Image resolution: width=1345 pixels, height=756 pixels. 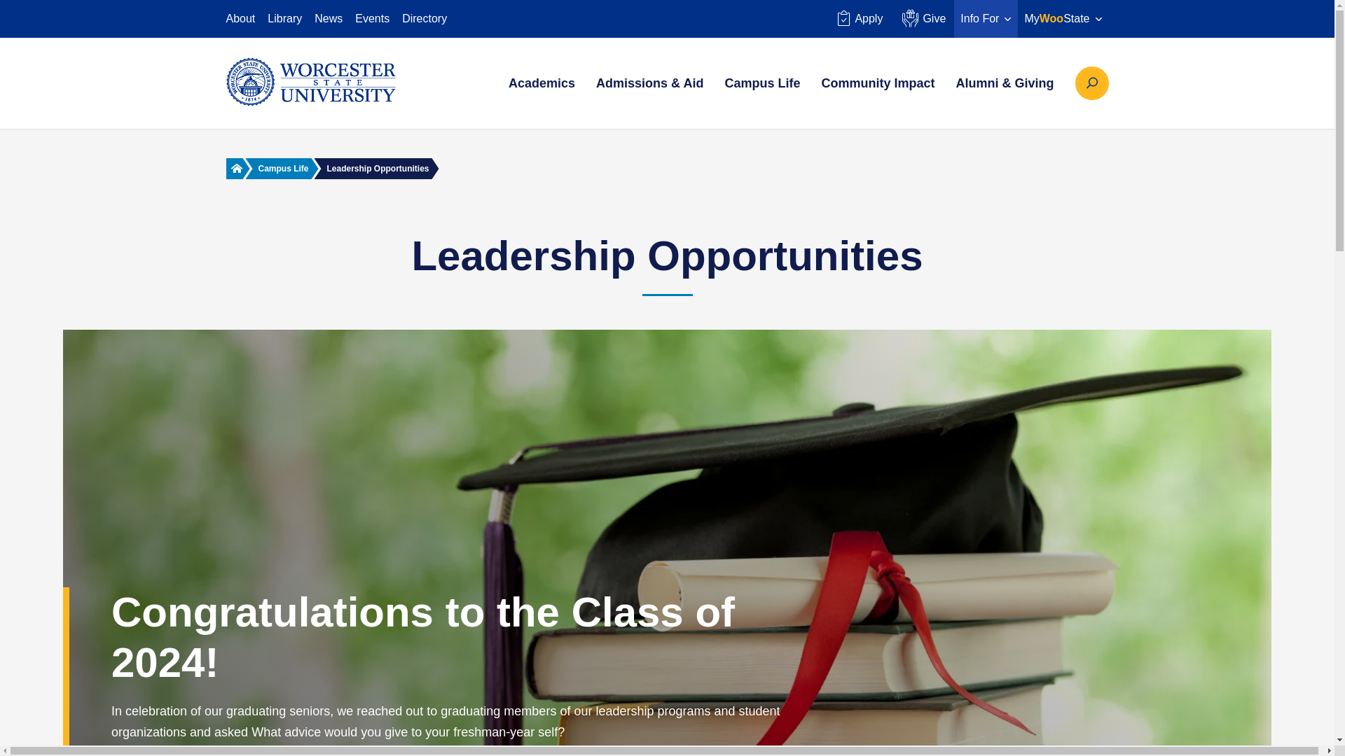 I want to click on Info For, so click(x=986, y=19).